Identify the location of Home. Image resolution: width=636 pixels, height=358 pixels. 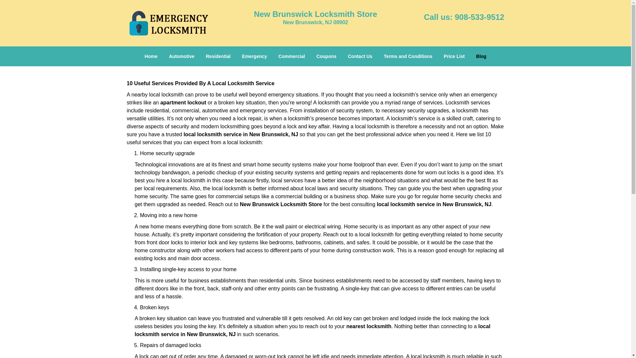
(151, 56).